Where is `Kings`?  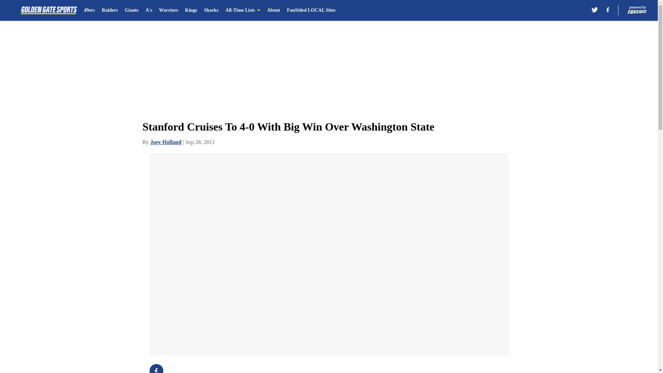 Kings is located at coordinates (191, 10).